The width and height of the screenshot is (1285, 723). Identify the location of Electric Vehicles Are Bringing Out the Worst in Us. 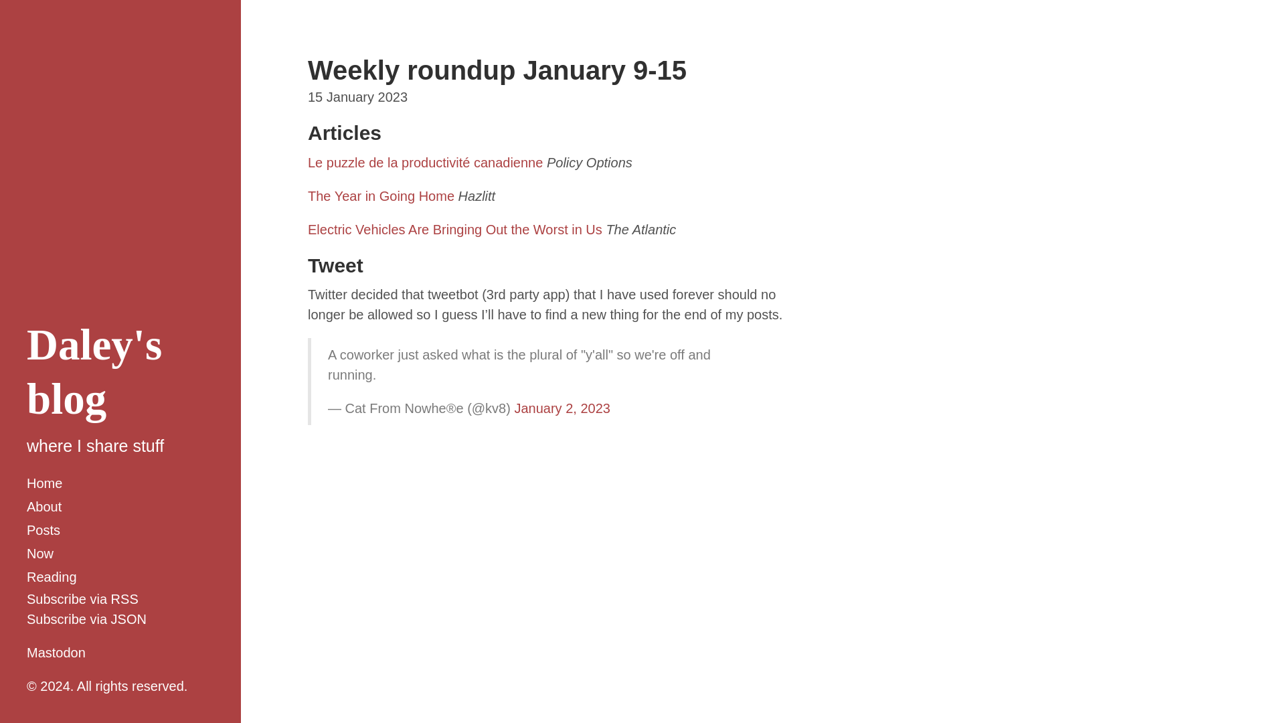
(455, 229).